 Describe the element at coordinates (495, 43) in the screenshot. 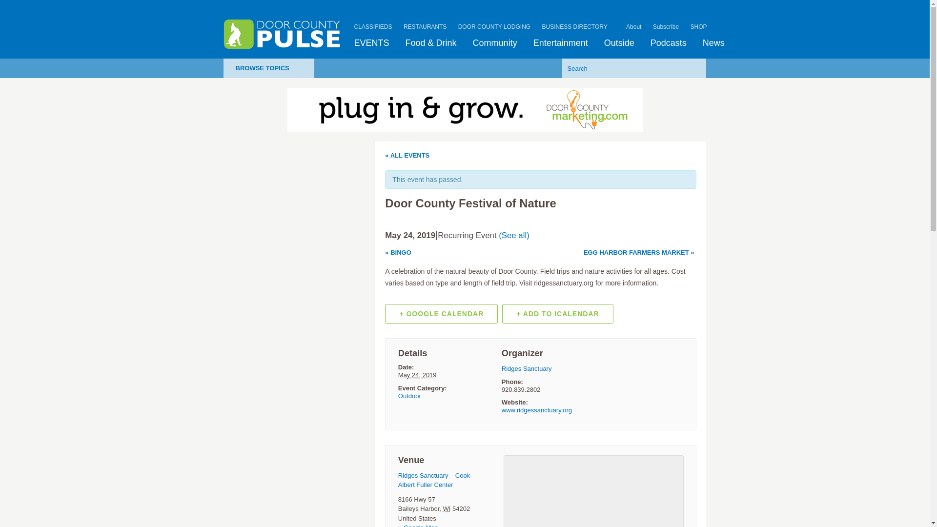

I see `Community` at that location.